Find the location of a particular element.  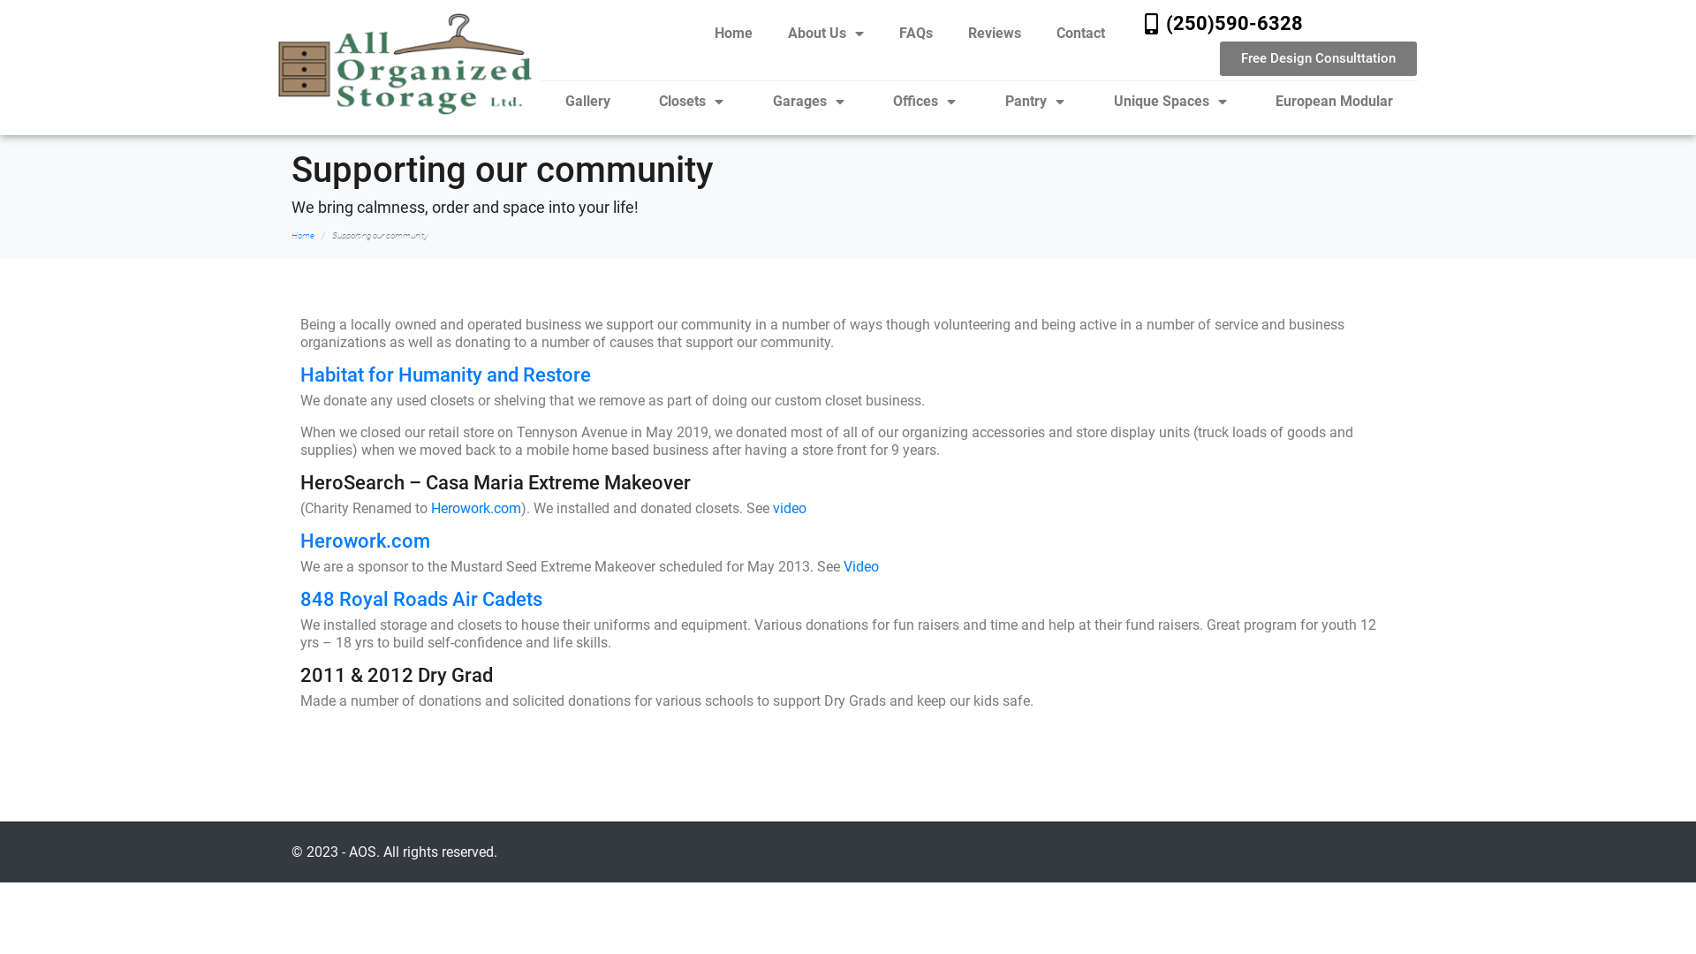

Pantry is located at coordinates (1035, 102).